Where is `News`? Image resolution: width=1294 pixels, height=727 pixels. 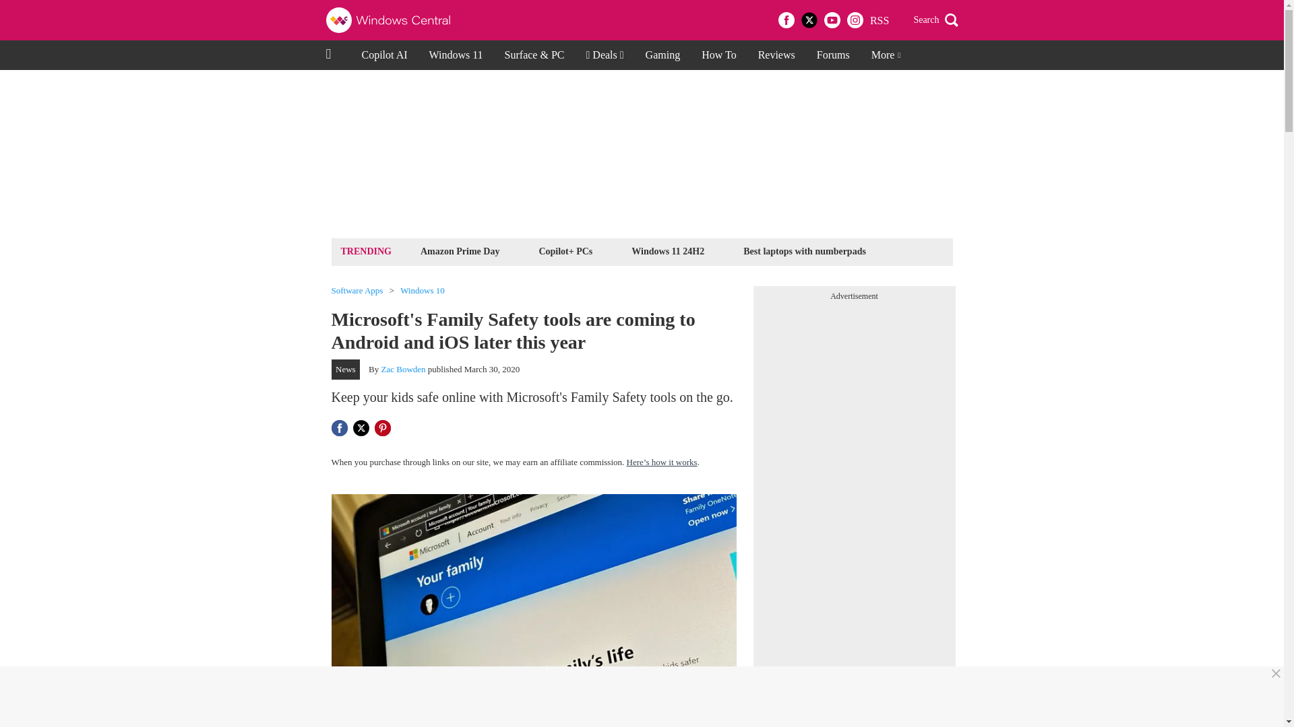 News is located at coordinates (346, 369).